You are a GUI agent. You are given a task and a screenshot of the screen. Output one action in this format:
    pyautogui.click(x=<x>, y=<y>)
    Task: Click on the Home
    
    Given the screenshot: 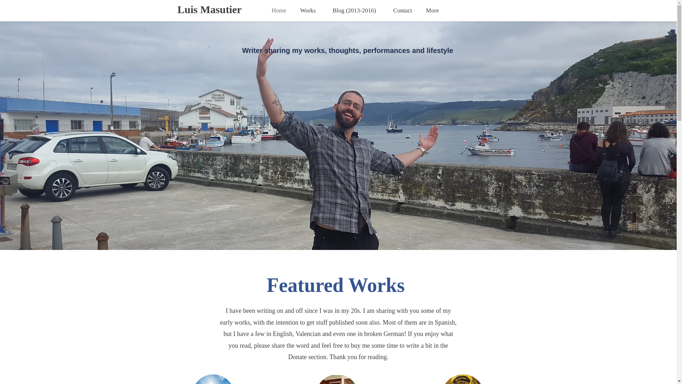 What is the action you would take?
    pyautogui.click(x=279, y=11)
    